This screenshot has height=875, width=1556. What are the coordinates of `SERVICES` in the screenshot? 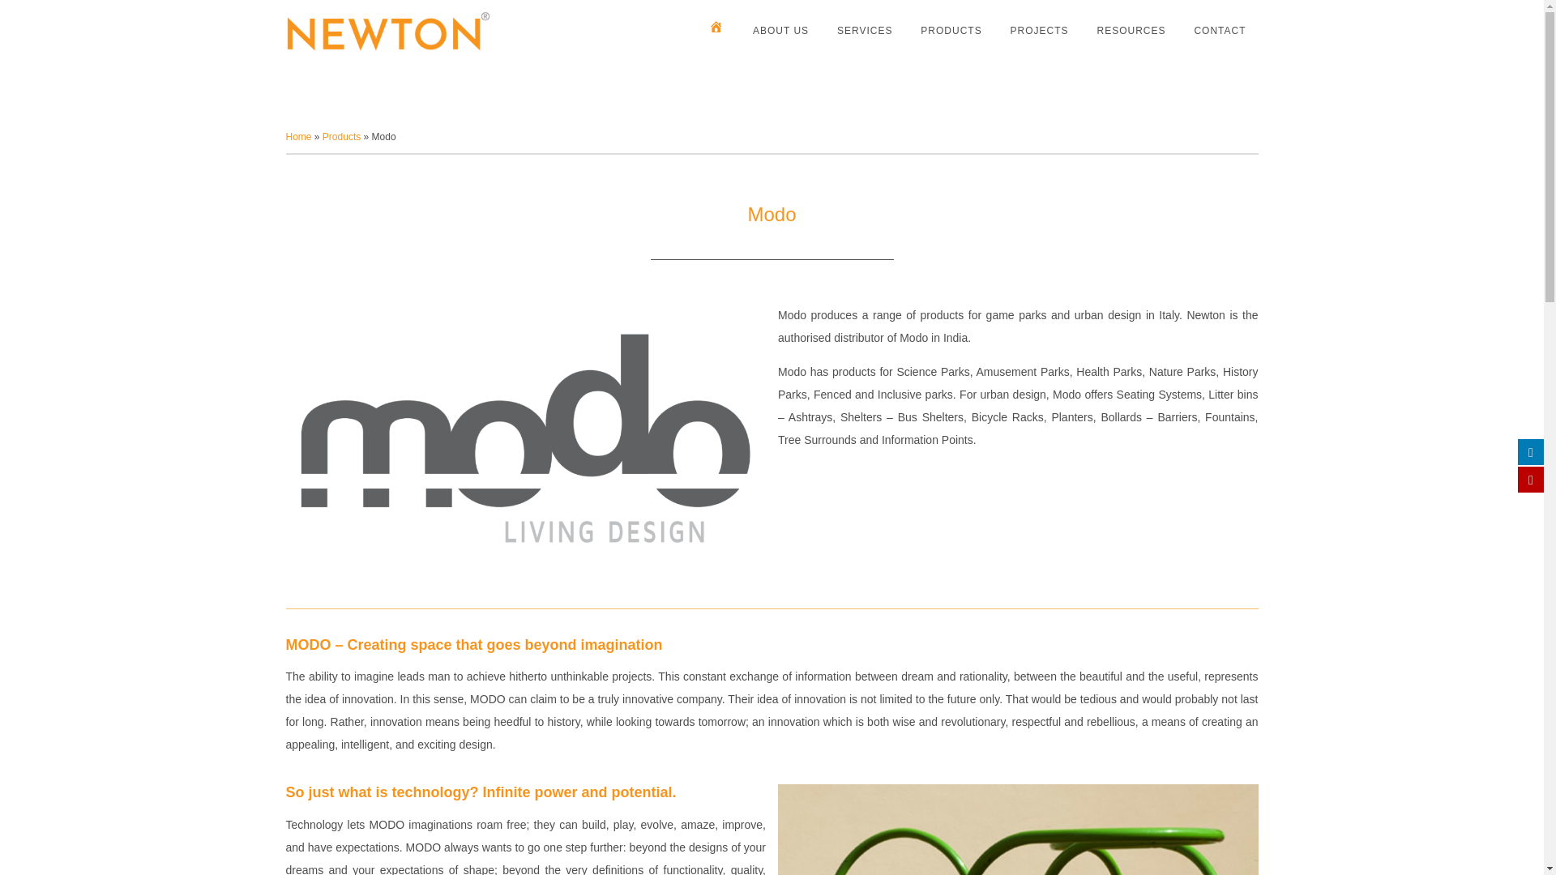 It's located at (864, 31).